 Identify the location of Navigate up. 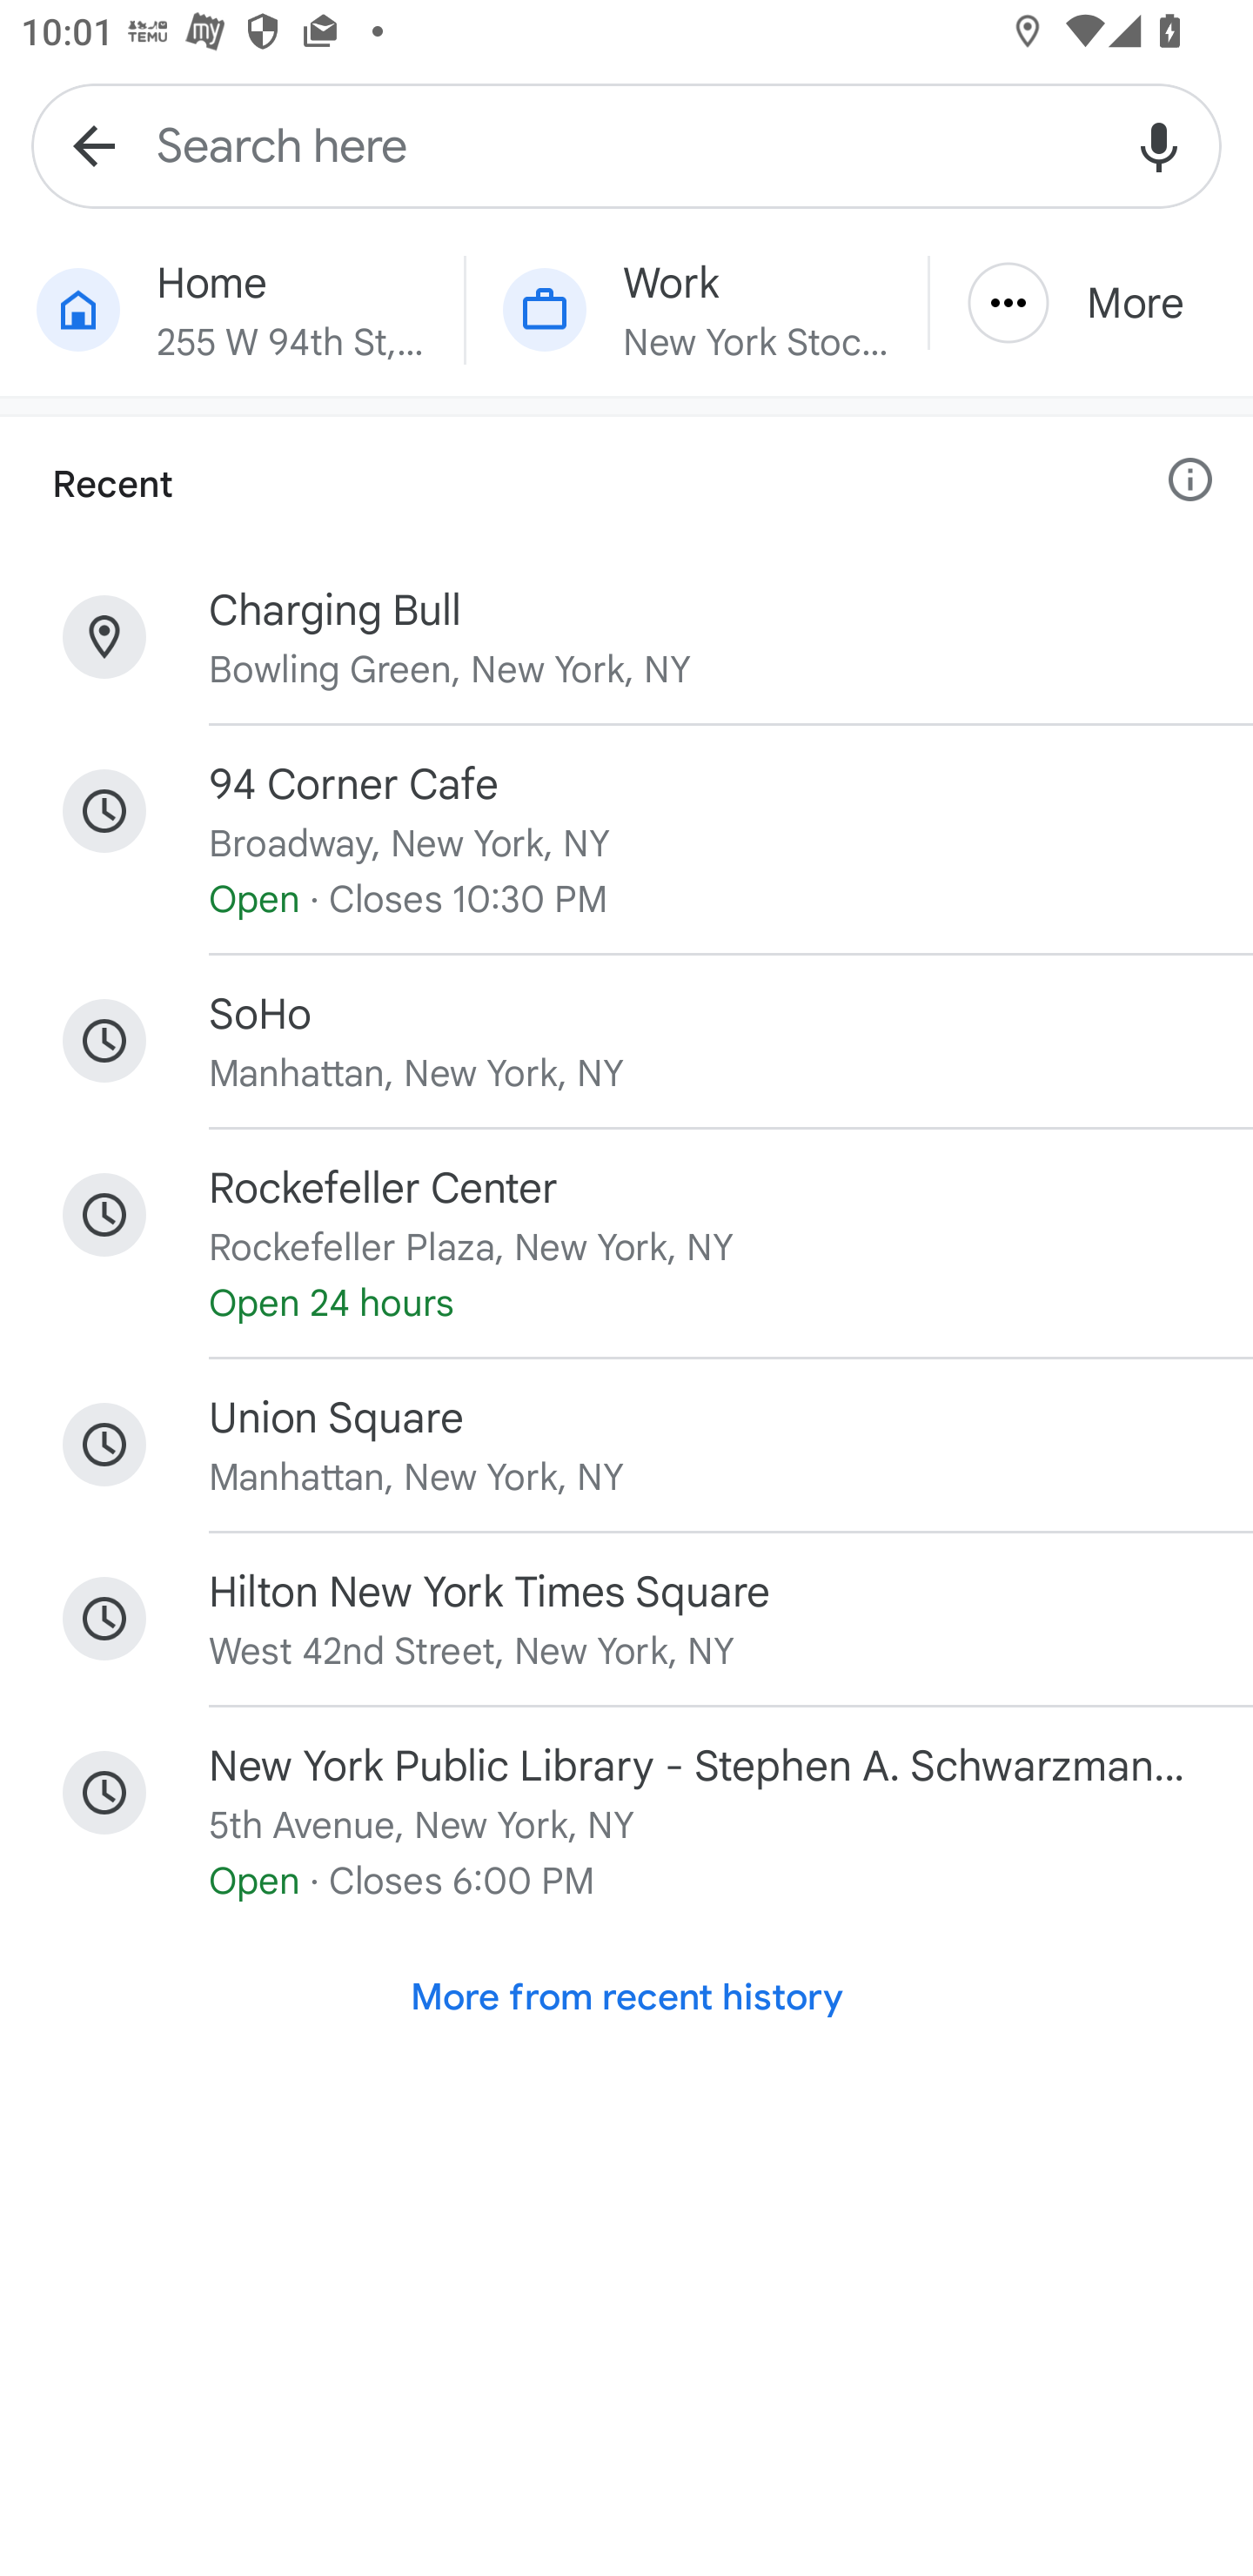
(94, 144).